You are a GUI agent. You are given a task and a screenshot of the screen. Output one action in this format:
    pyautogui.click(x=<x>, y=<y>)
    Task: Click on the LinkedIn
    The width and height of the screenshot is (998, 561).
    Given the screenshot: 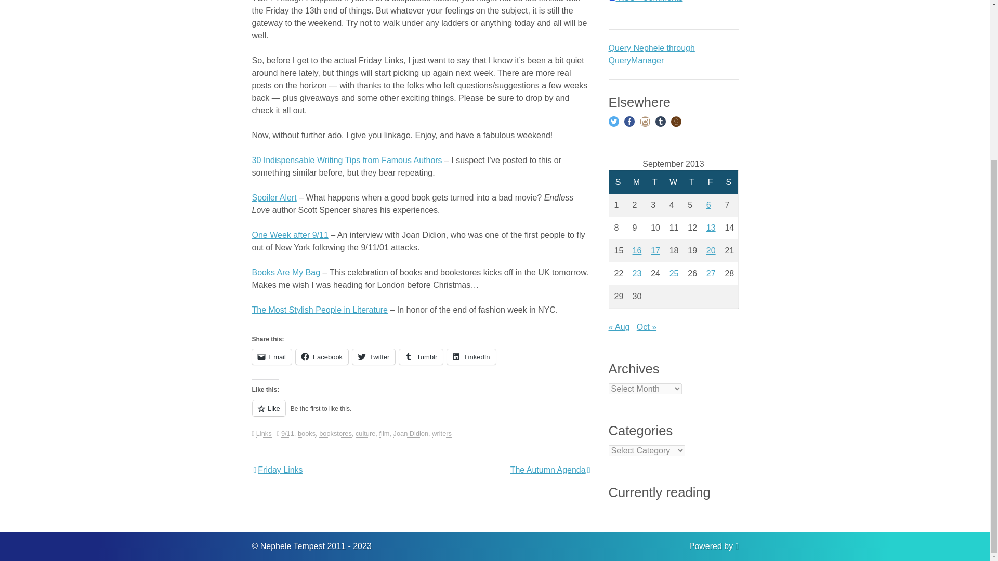 What is the action you would take?
    pyautogui.click(x=471, y=356)
    